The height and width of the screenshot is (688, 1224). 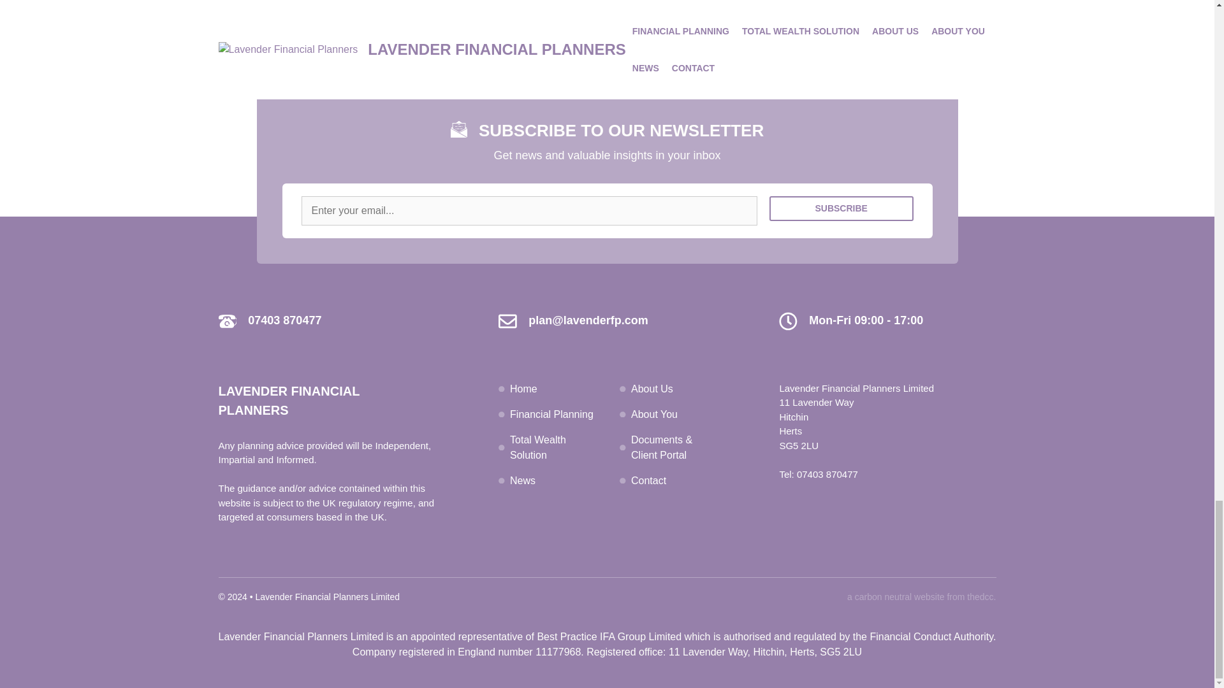 What do you see at coordinates (654, 413) in the screenshot?
I see `About You` at bounding box center [654, 413].